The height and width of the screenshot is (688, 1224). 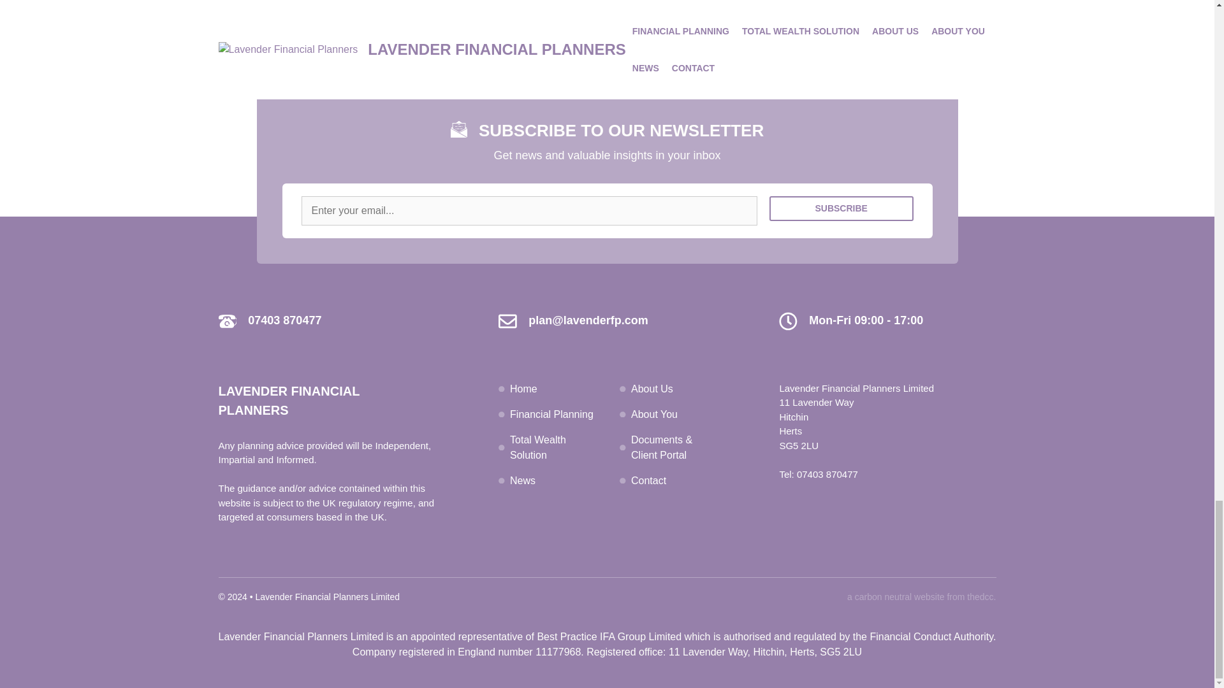 What do you see at coordinates (654, 413) in the screenshot?
I see `About You` at bounding box center [654, 413].